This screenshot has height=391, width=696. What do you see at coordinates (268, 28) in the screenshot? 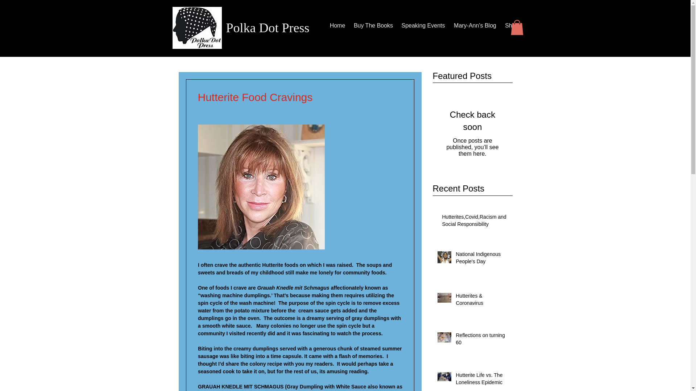
I see `Polka Dot Press` at bounding box center [268, 28].